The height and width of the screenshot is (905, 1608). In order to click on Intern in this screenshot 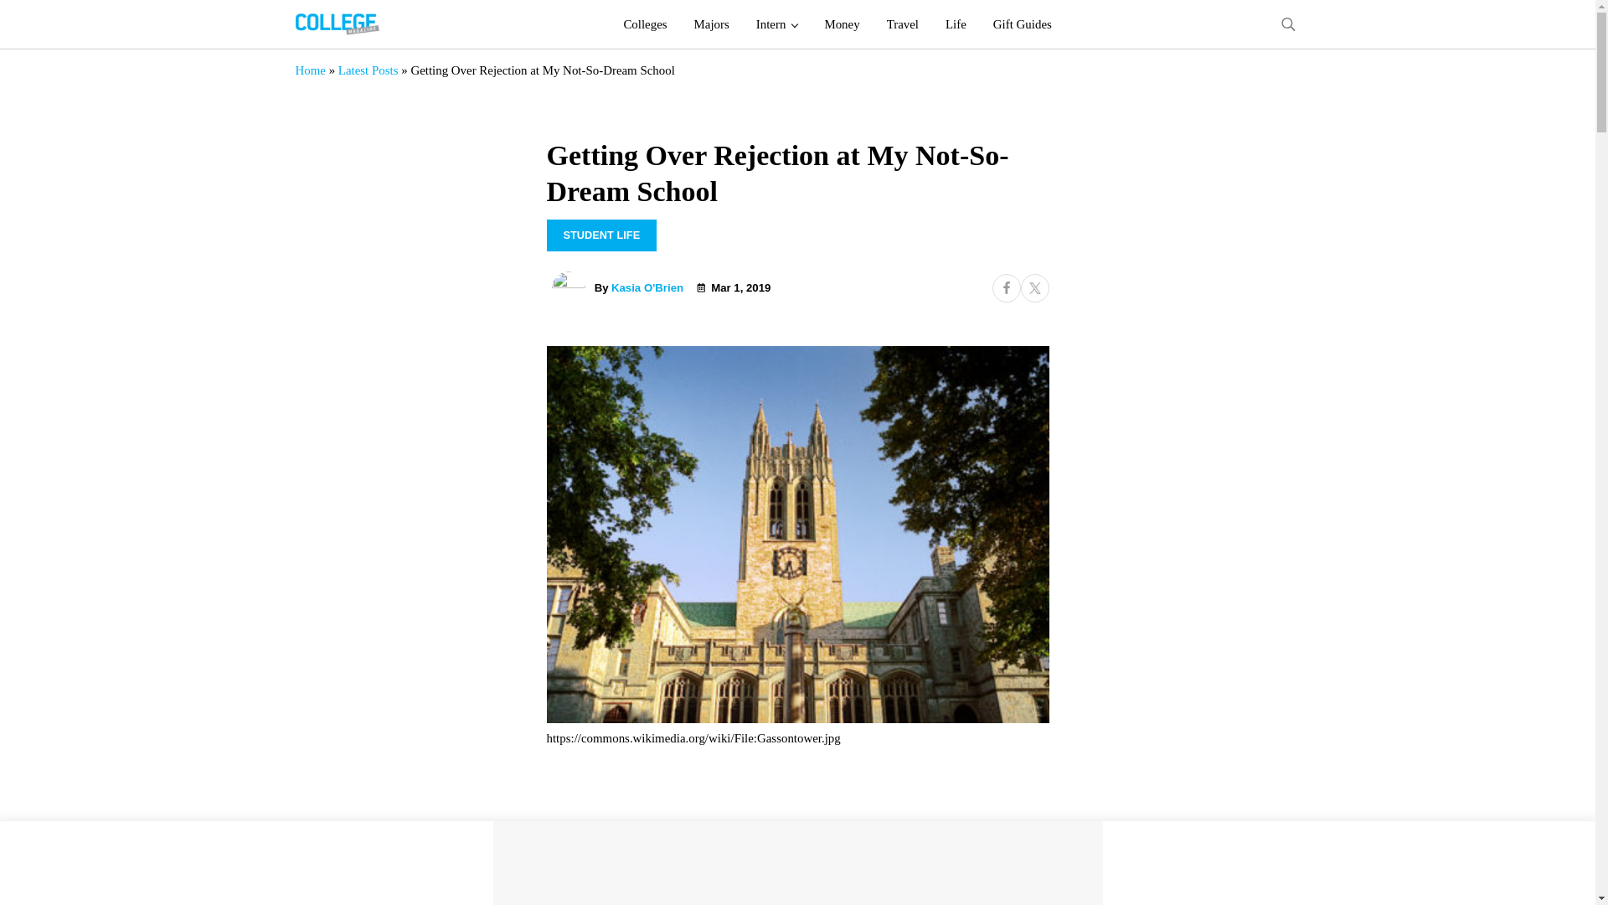, I will do `click(777, 24)`.